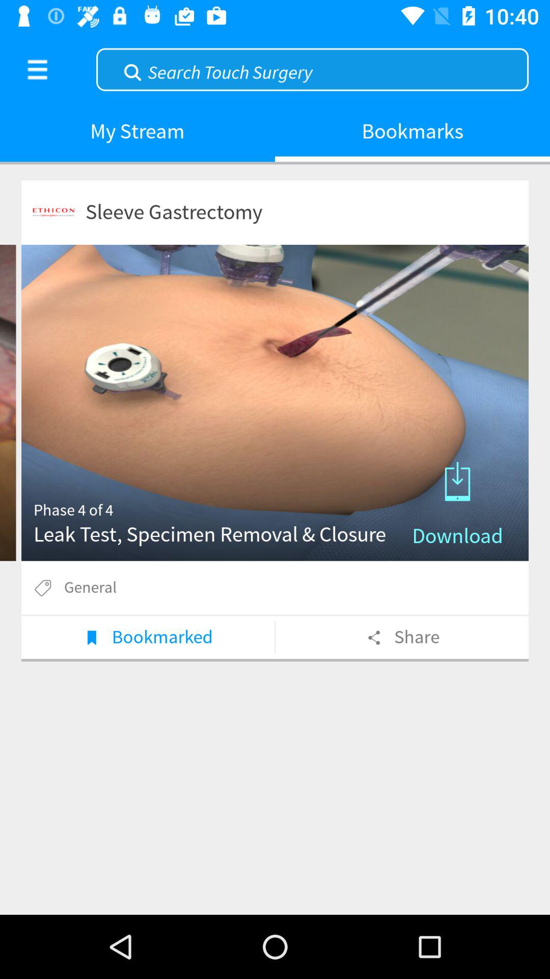 The height and width of the screenshot is (979, 550). I want to click on enter search terms here, so click(313, 69).